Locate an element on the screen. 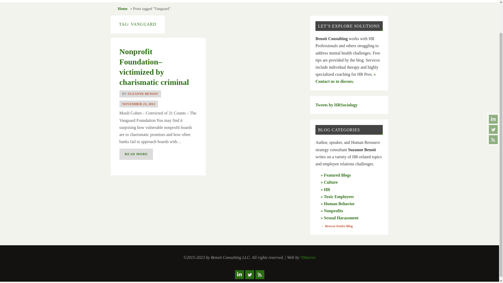 The height and width of the screenshot is (283, 503). SUZANNE BENOIT is located at coordinates (143, 94).